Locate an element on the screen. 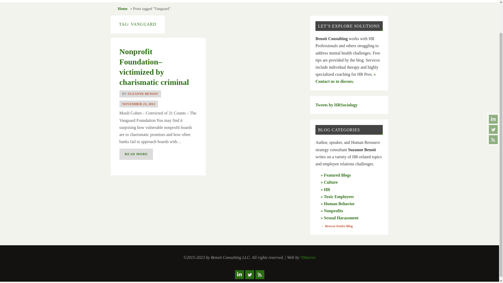 The height and width of the screenshot is (283, 503). SUZANNE BENOIT is located at coordinates (143, 94).